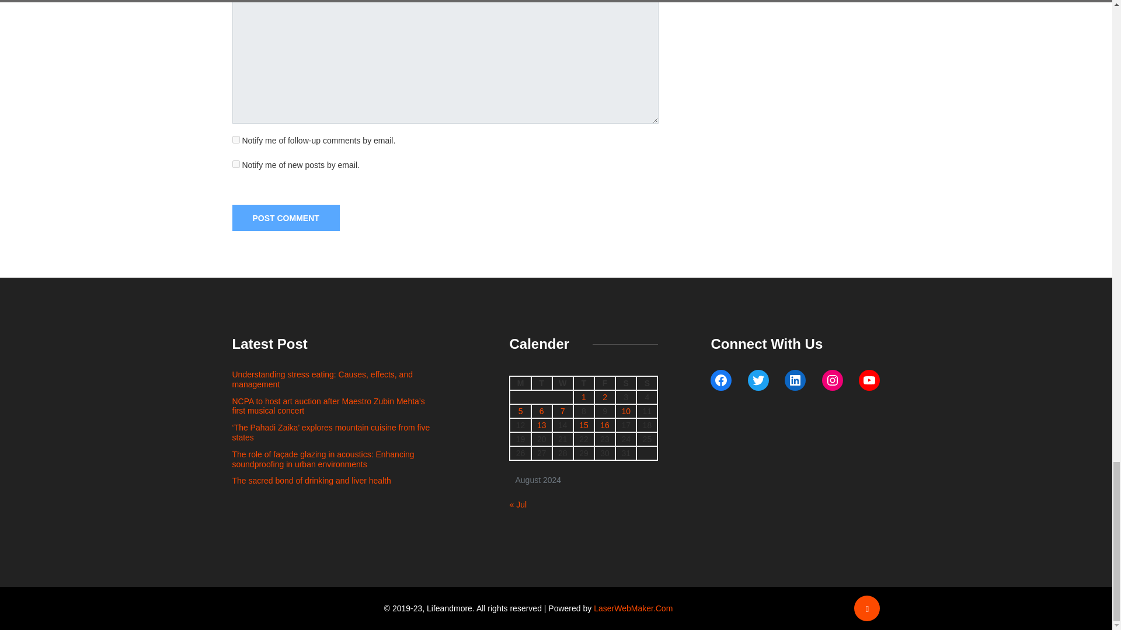  I want to click on subscribe, so click(236, 140).